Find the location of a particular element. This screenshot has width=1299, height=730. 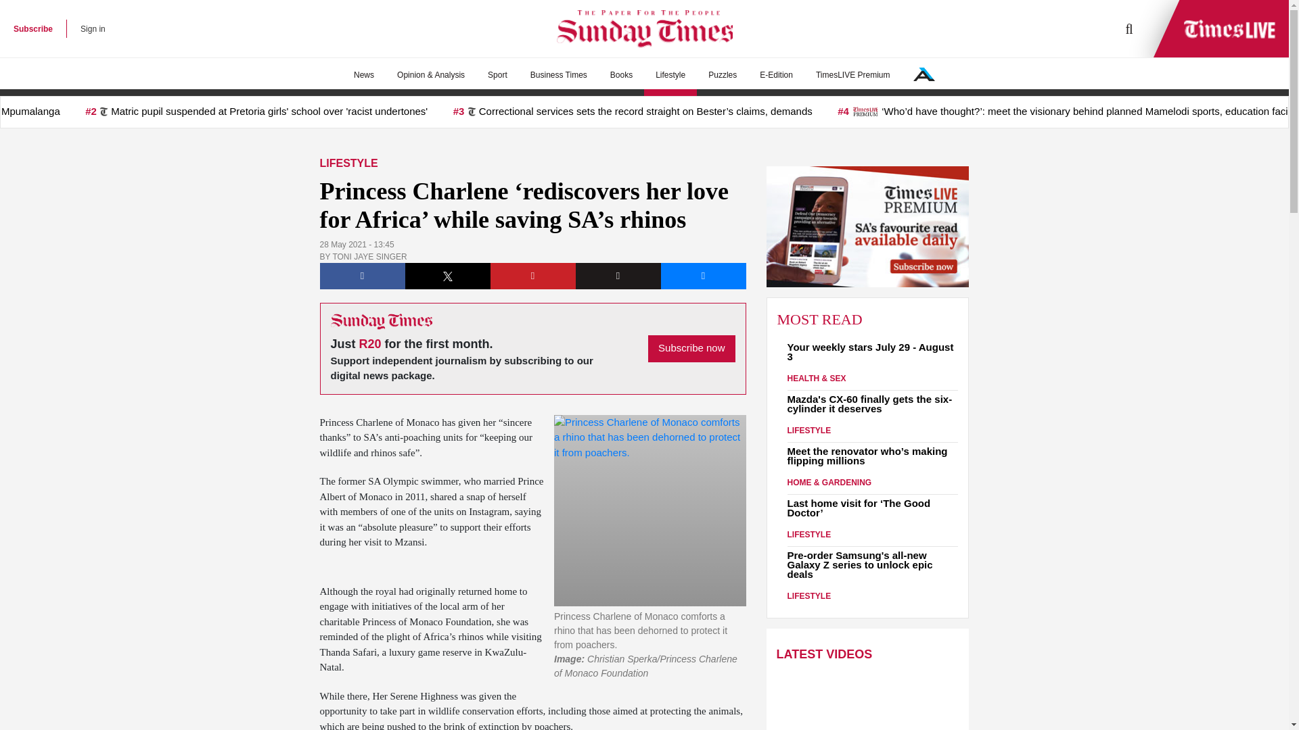

Sign in is located at coordinates (93, 28).